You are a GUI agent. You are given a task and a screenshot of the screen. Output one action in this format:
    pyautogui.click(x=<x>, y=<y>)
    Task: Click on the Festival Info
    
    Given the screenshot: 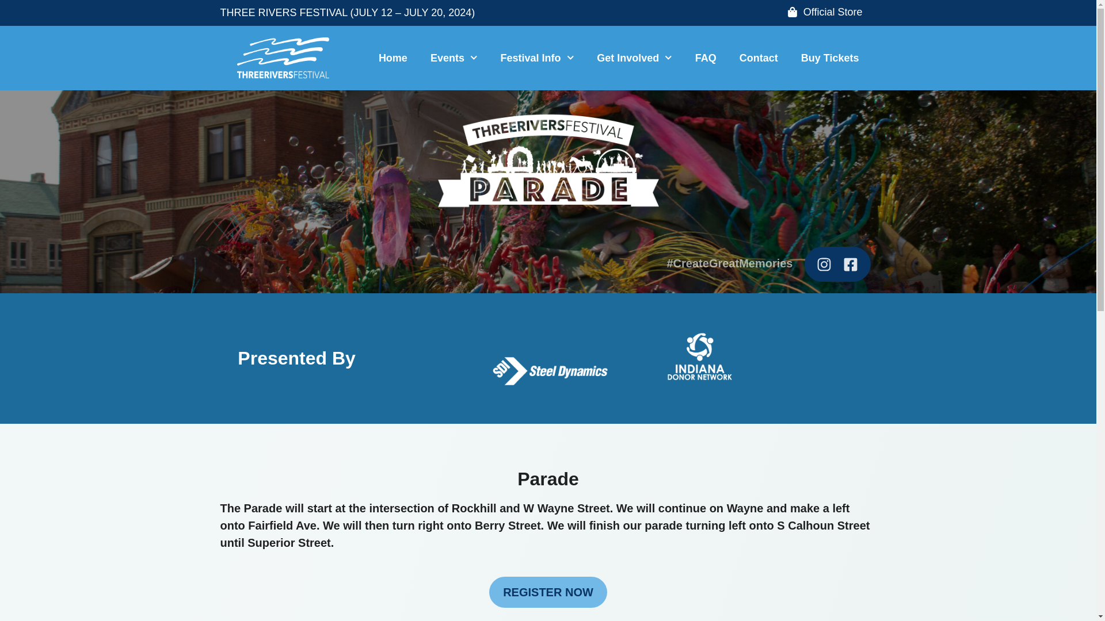 What is the action you would take?
    pyautogui.click(x=538, y=57)
    